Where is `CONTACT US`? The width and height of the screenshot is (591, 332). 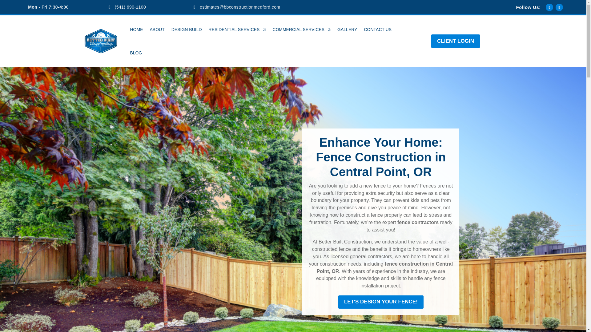 CONTACT US is located at coordinates (377, 30).